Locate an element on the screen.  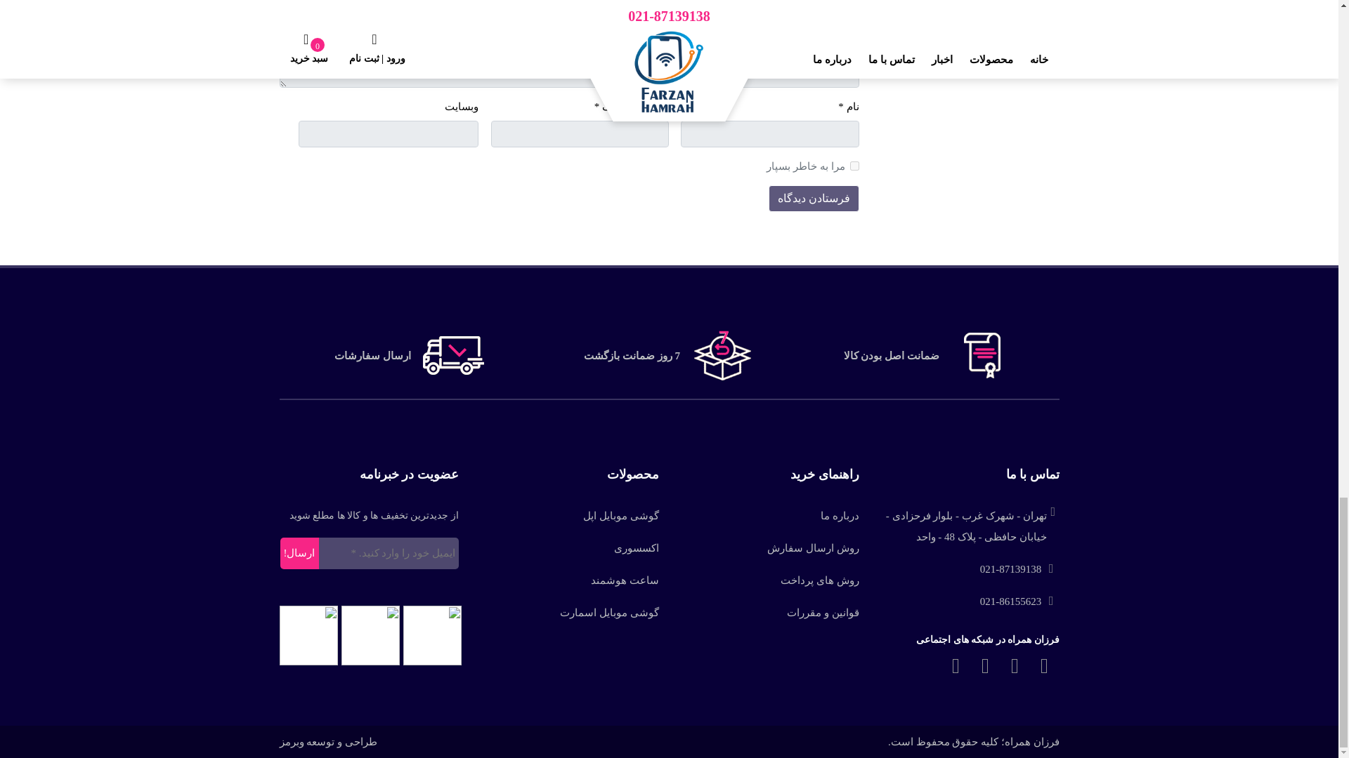
phone is located at coordinates (1019, 601).